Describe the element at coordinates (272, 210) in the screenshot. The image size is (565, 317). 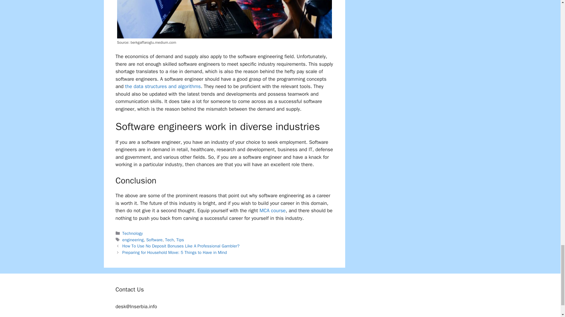
I see `MCA course` at that location.